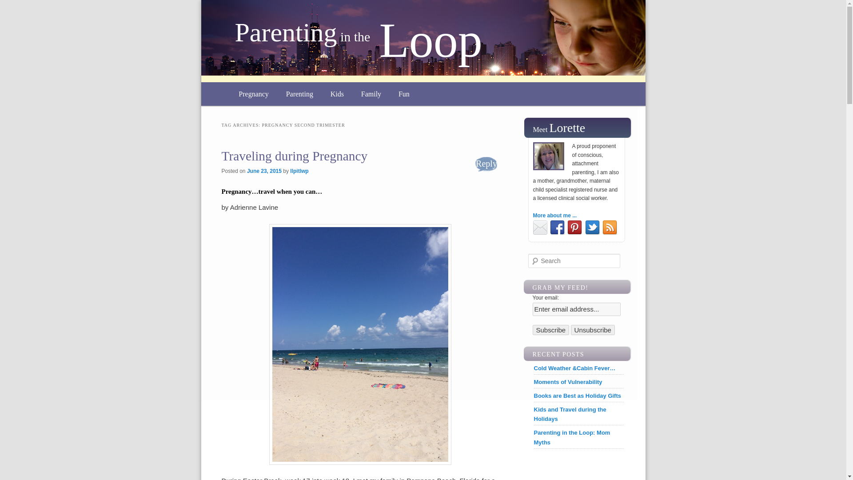 The width and height of the screenshot is (853, 480). What do you see at coordinates (264, 171) in the screenshot?
I see `June 23, 2015` at bounding box center [264, 171].